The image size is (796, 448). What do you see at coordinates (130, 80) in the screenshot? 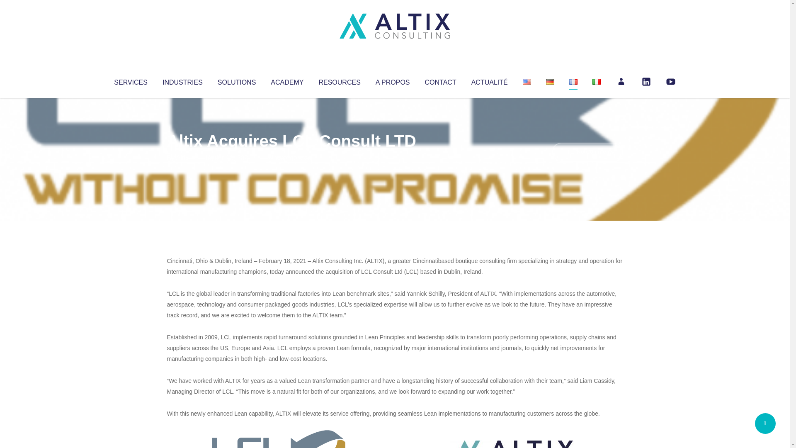
I see `SERVICES` at bounding box center [130, 80].